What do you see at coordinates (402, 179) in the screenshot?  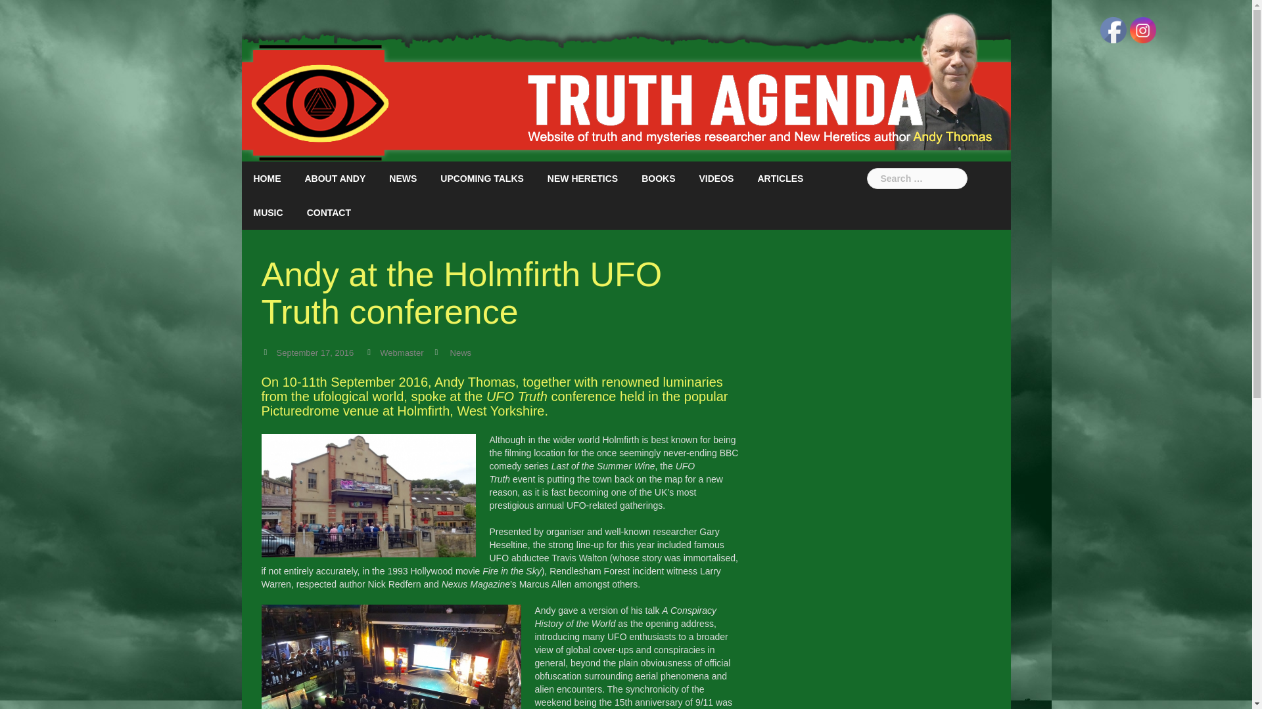 I see `NEWS` at bounding box center [402, 179].